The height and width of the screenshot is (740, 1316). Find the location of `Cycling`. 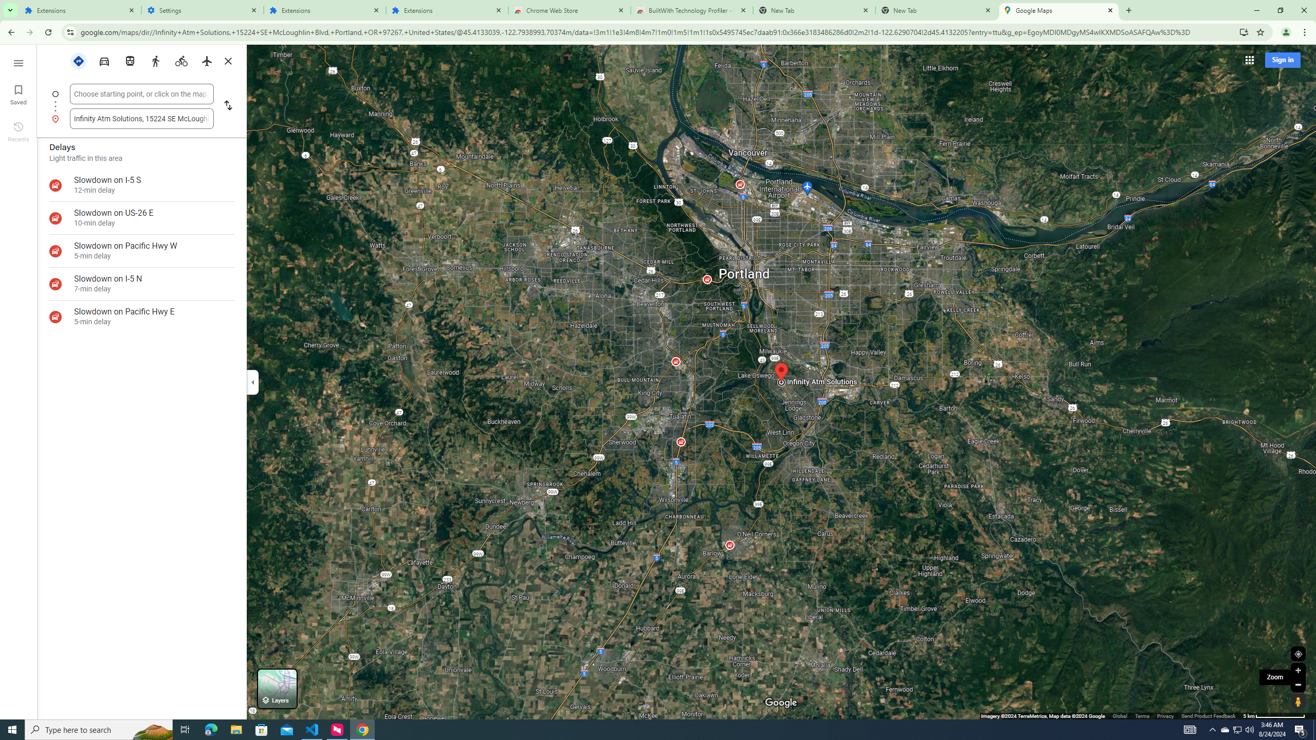

Cycling is located at coordinates (181, 60).